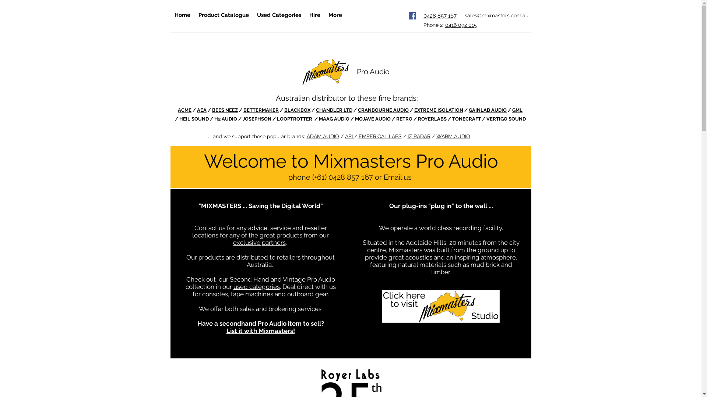 This screenshot has height=397, width=707. What do you see at coordinates (334, 119) in the screenshot?
I see `MAAG AUDIO` at bounding box center [334, 119].